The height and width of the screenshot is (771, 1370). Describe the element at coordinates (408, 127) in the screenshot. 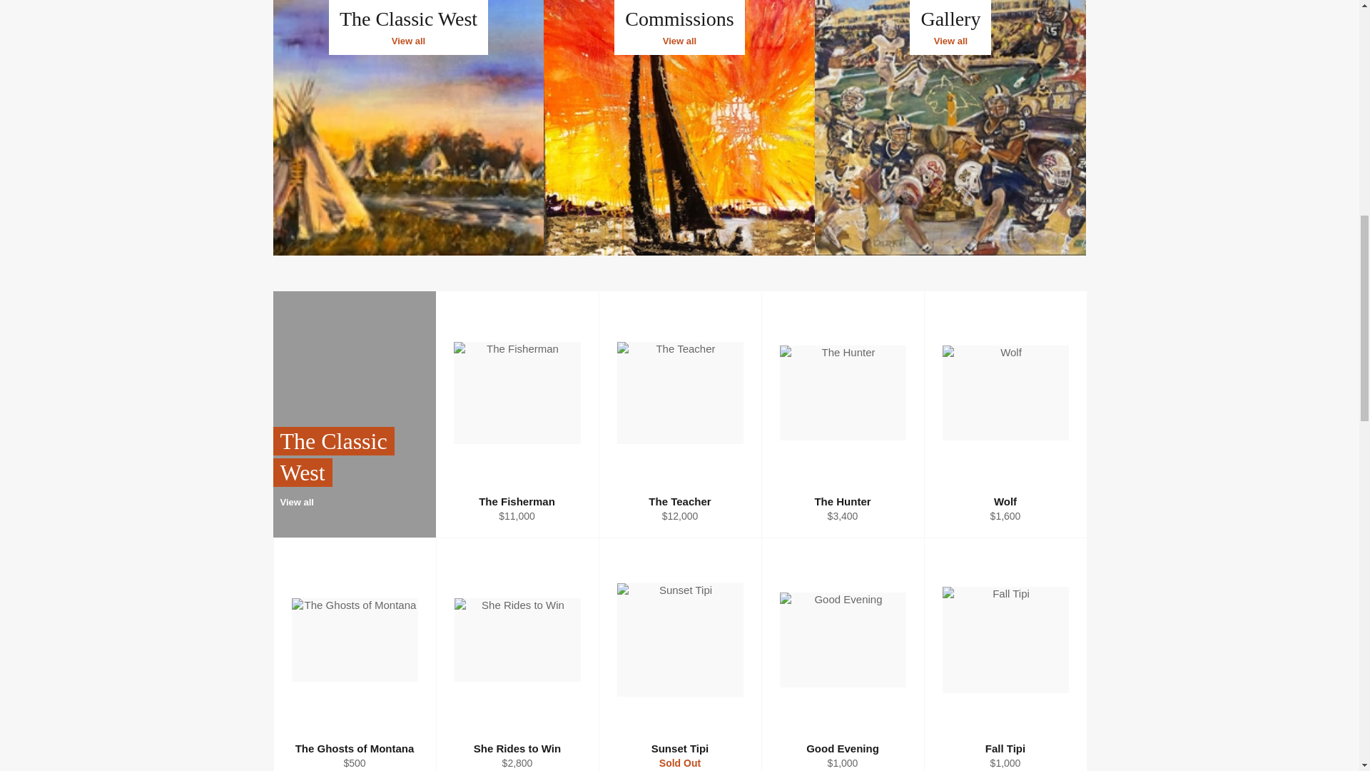

I see `Browse our Gallery collection` at that location.